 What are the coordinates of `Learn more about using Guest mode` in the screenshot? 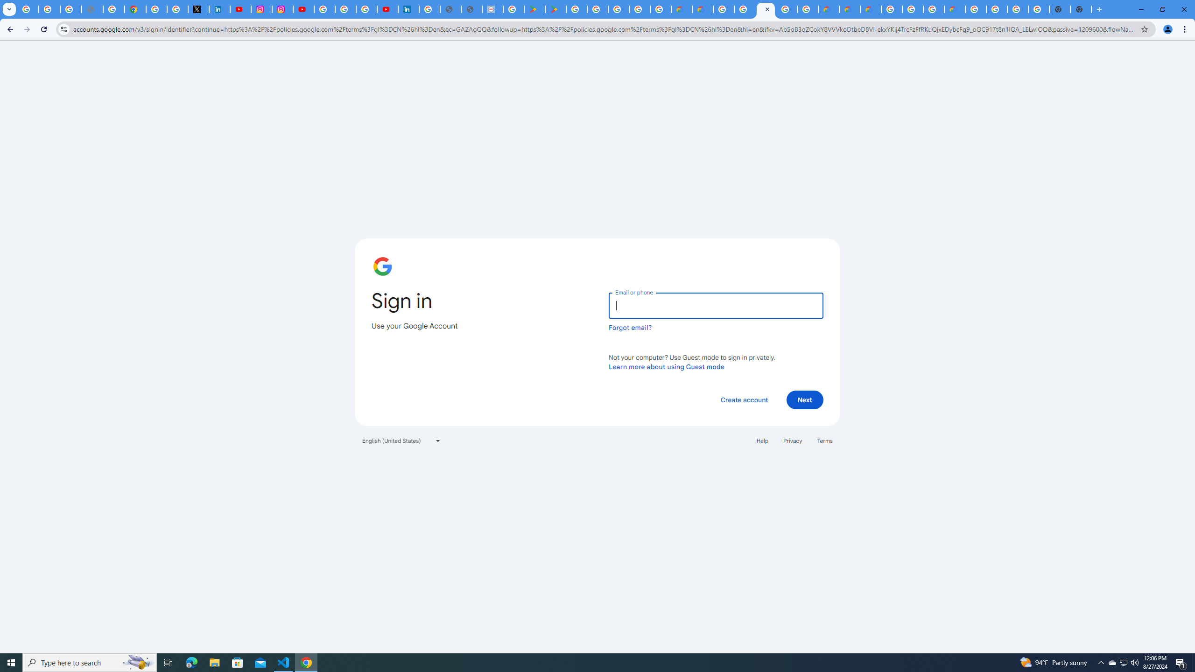 It's located at (667, 366).